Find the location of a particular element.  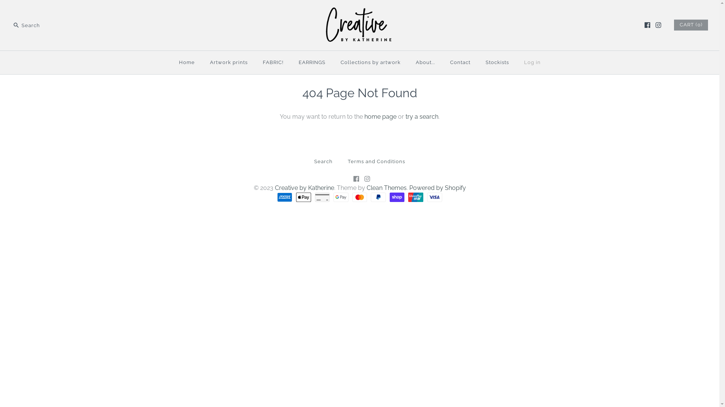

home page is located at coordinates (380, 117).